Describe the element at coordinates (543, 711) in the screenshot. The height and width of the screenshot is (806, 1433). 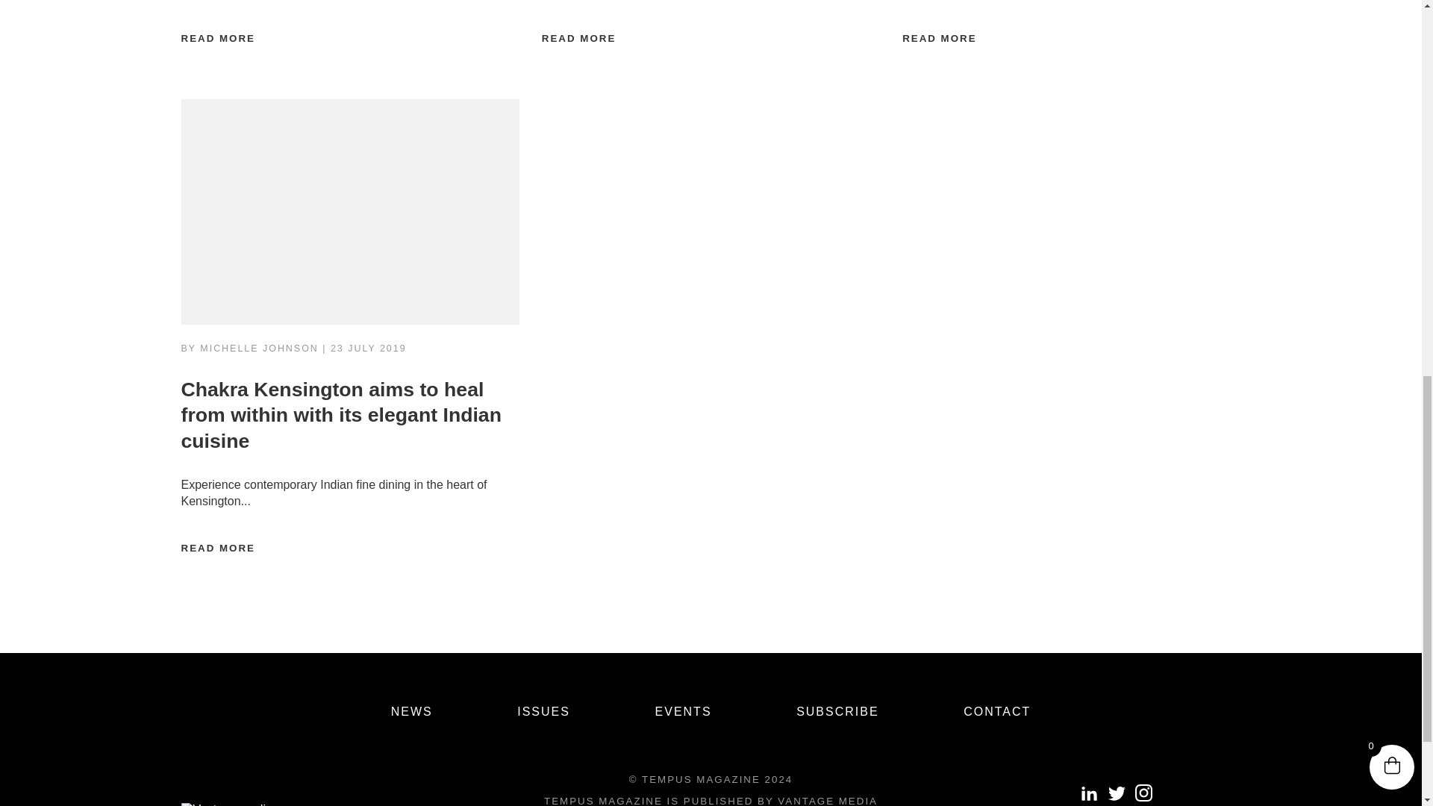
I see `ISSUES` at that location.